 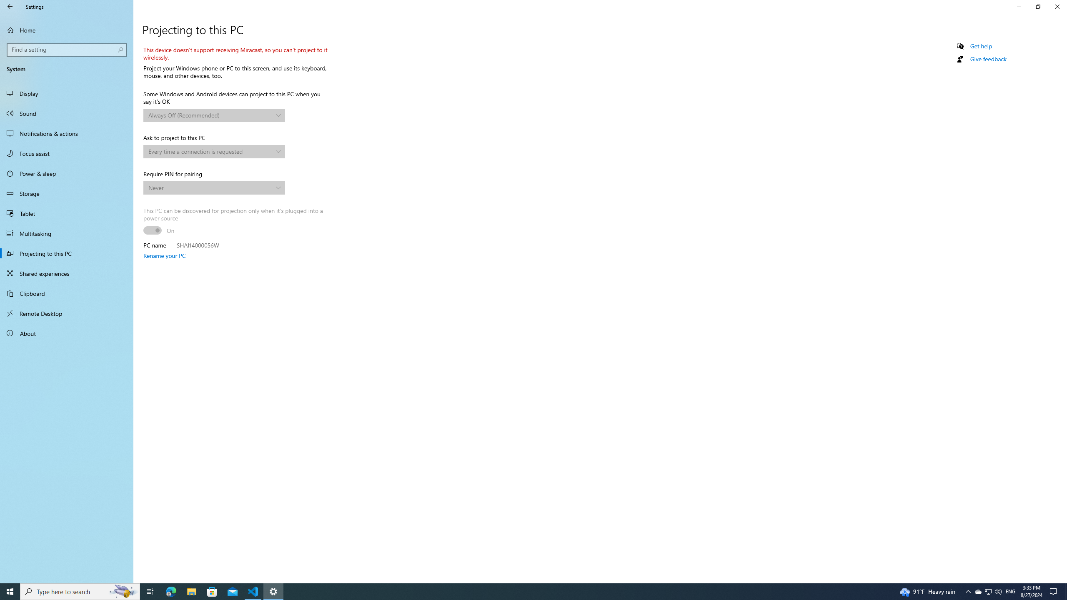 What do you see at coordinates (67, 153) in the screenshot?
I see `Focus assist` at bounding box center [67, 153].